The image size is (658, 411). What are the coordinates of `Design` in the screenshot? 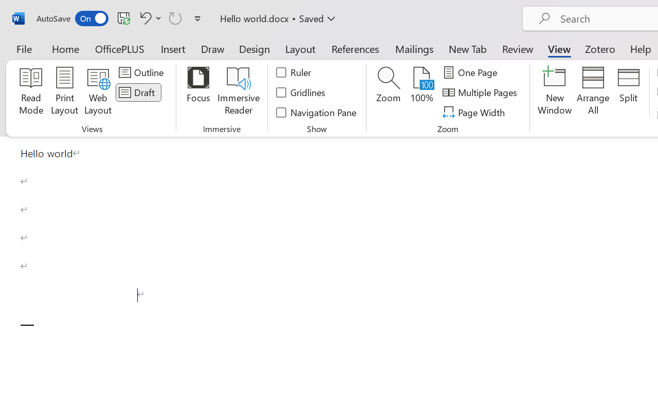 It's located at (254, 48).